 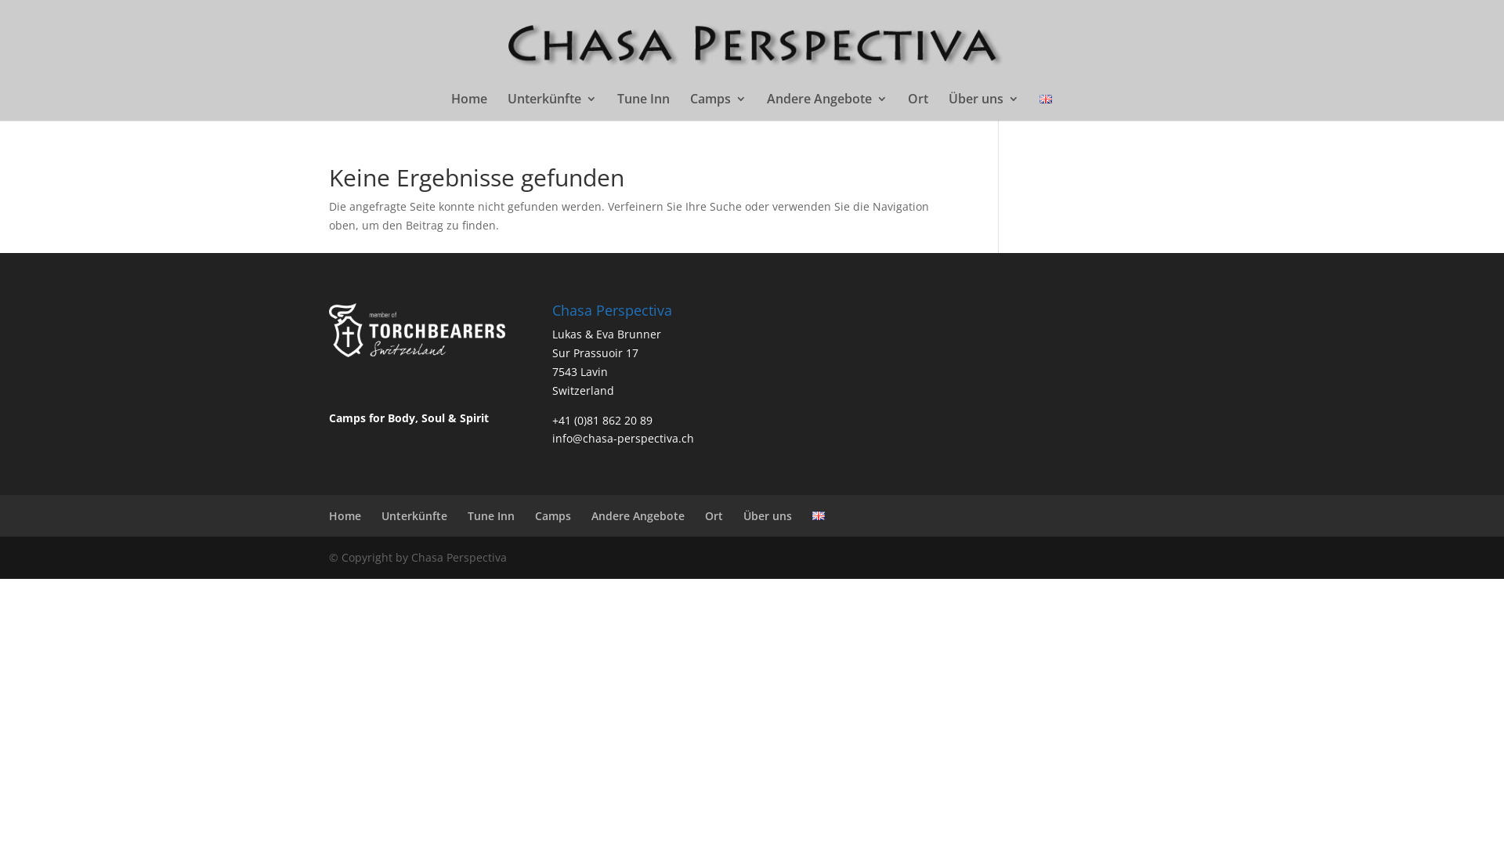 I want to click on Ort, so click(x=714, y=515).